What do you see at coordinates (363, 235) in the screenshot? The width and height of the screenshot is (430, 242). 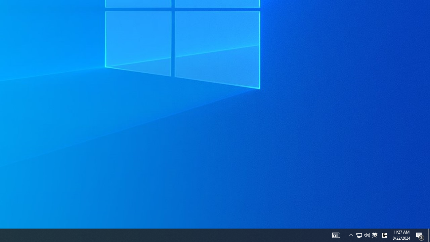 I see `User Promoted Notification Area` at bounding box center [363, 235].